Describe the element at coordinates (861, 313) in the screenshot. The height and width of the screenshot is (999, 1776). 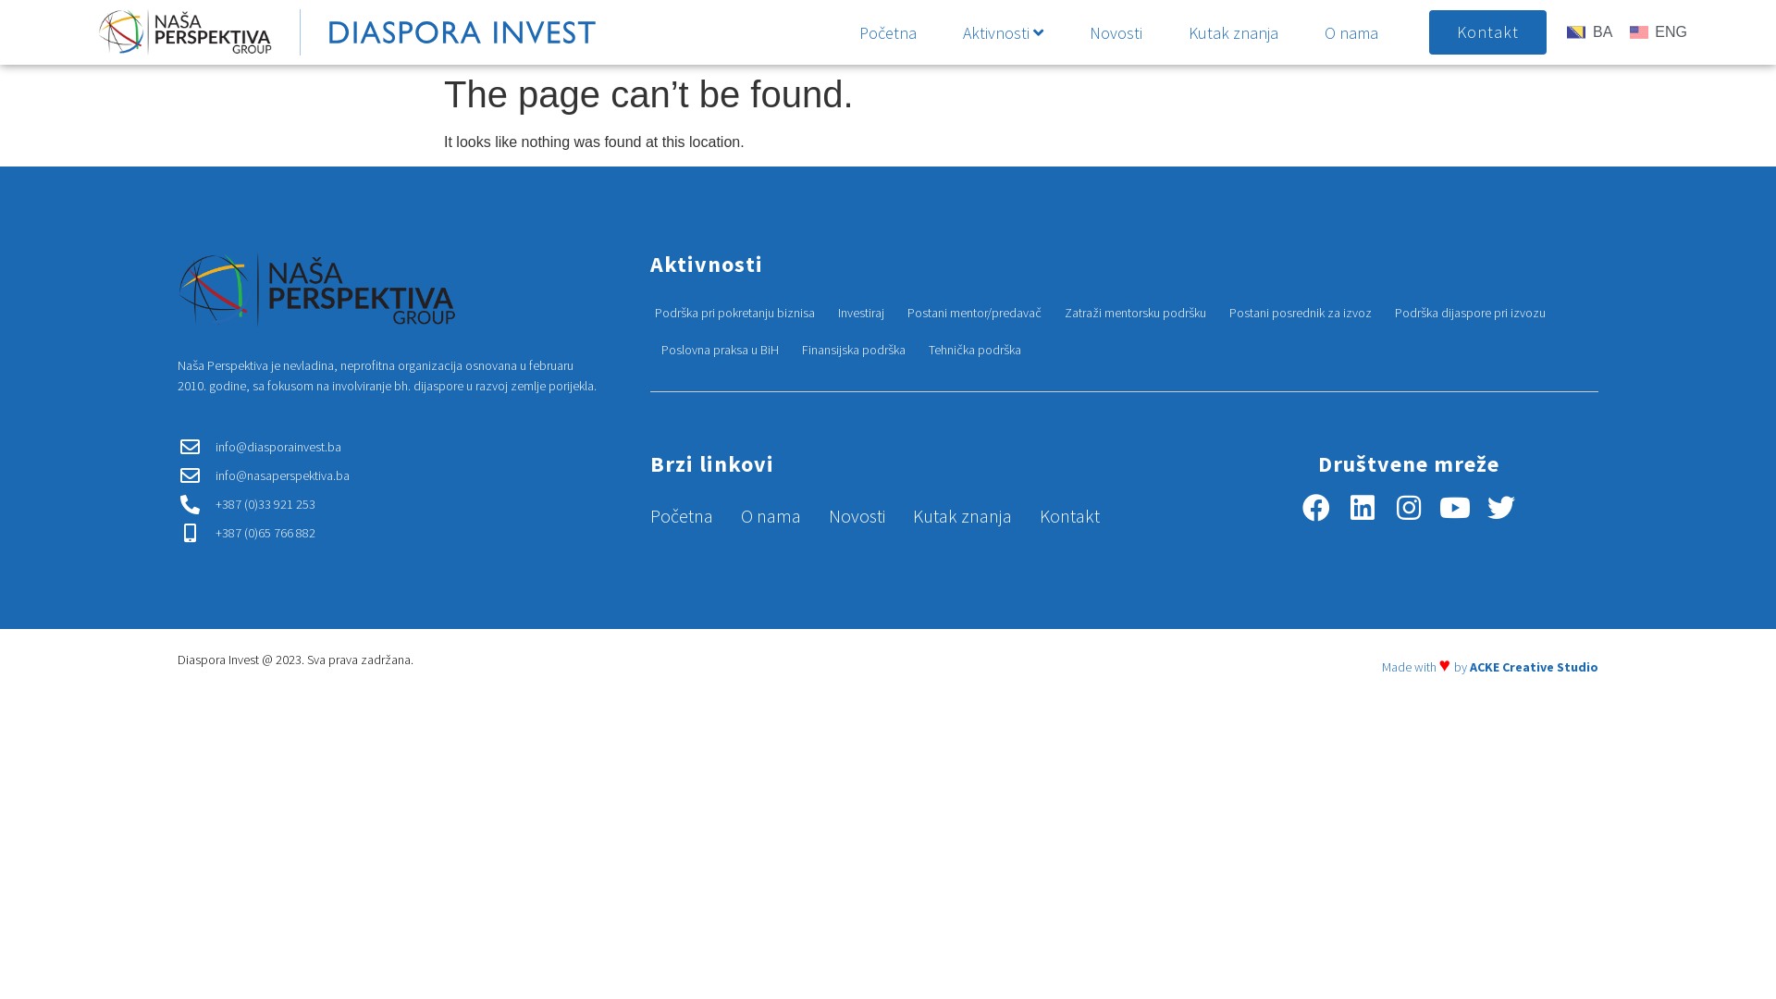
I see `Investiraj` at that location.